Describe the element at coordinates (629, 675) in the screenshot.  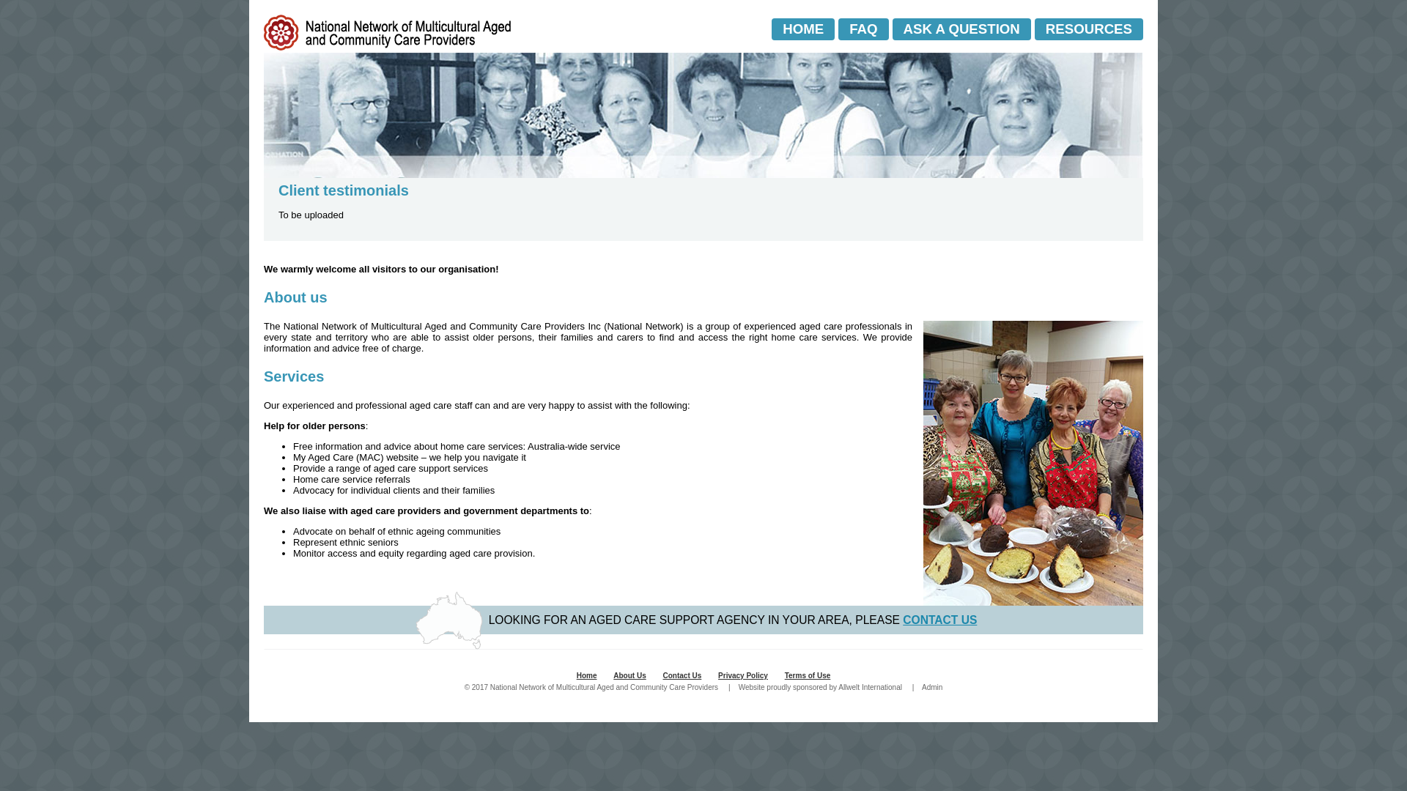
I see `About Us` at that location.